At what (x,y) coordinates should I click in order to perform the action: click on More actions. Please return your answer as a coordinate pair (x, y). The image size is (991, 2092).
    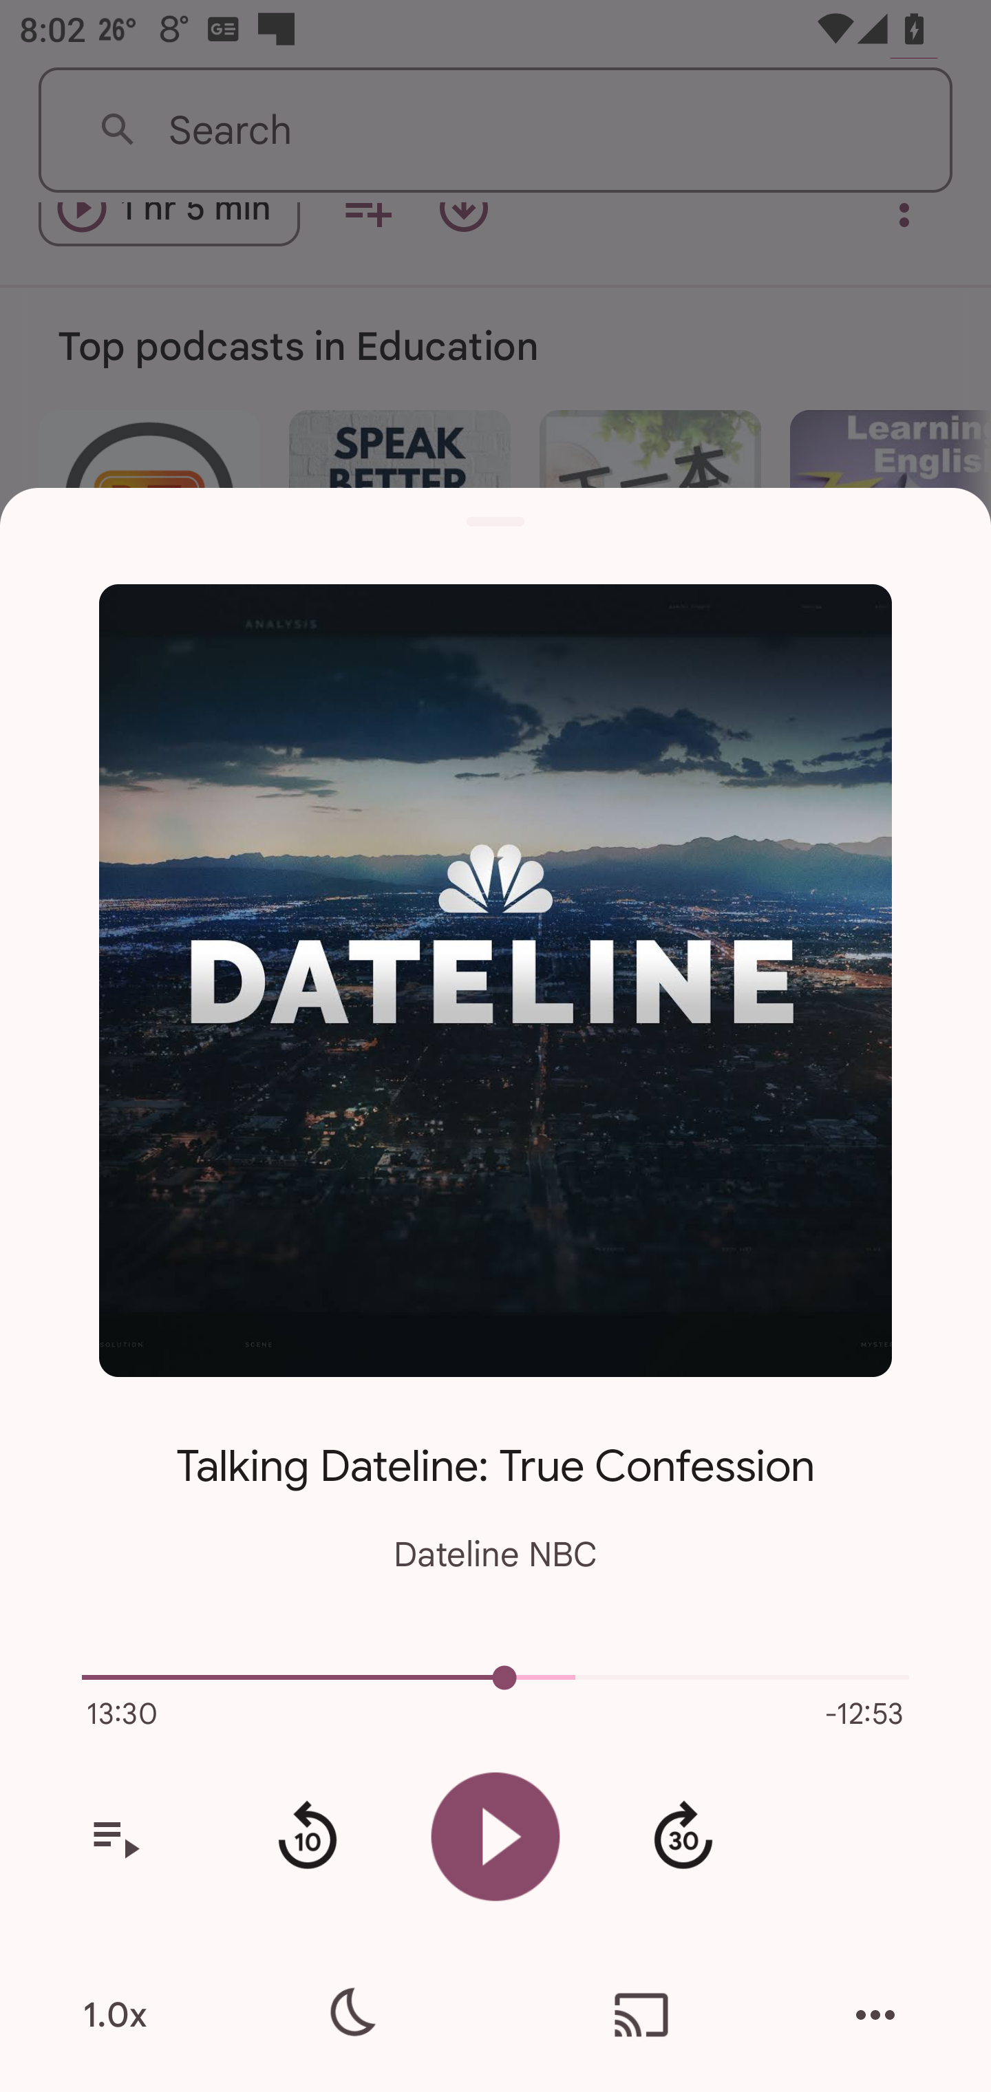
    Looking at the image, I should click on (875, 2015).